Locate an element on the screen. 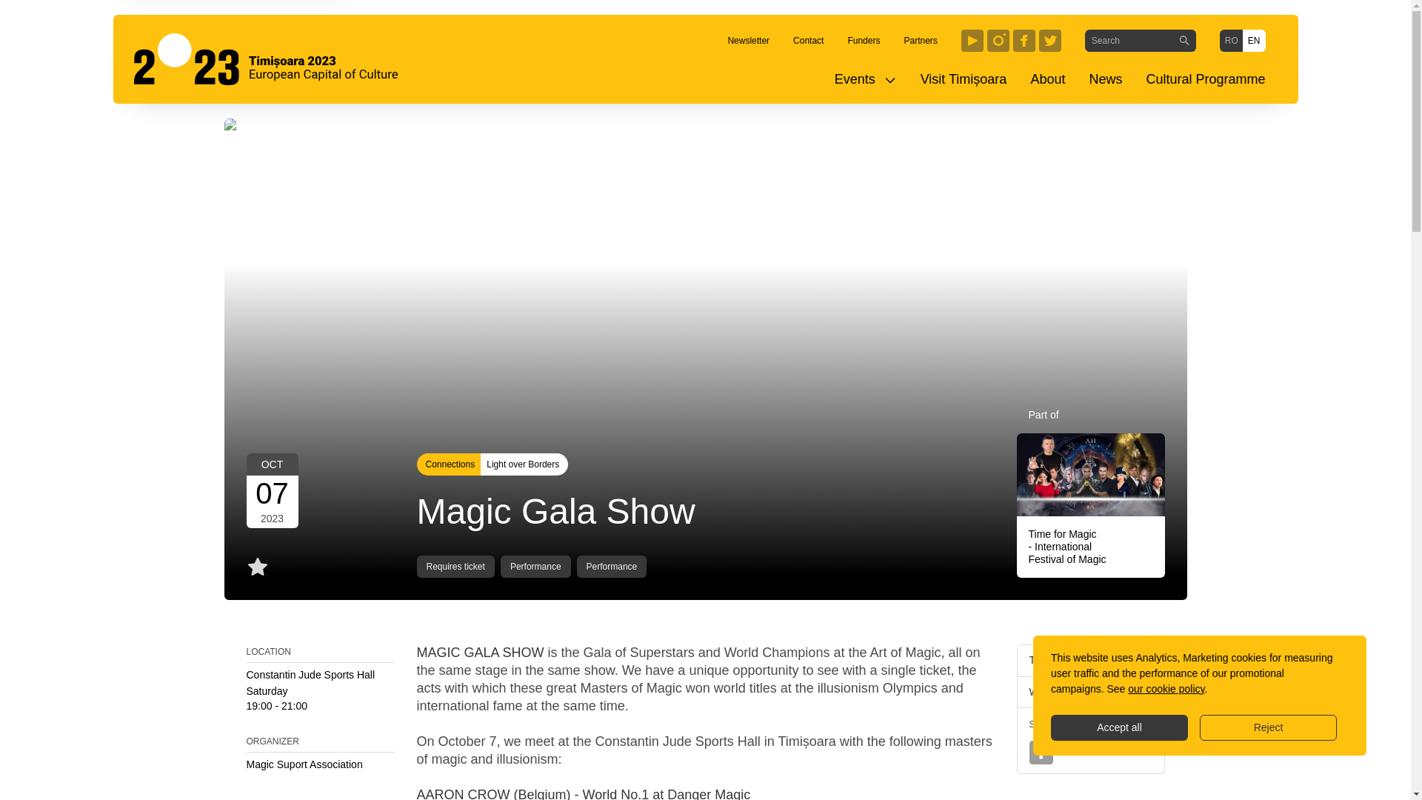 This screenshot has height=800, width=1422. About is located at coordinates (1047, 79).